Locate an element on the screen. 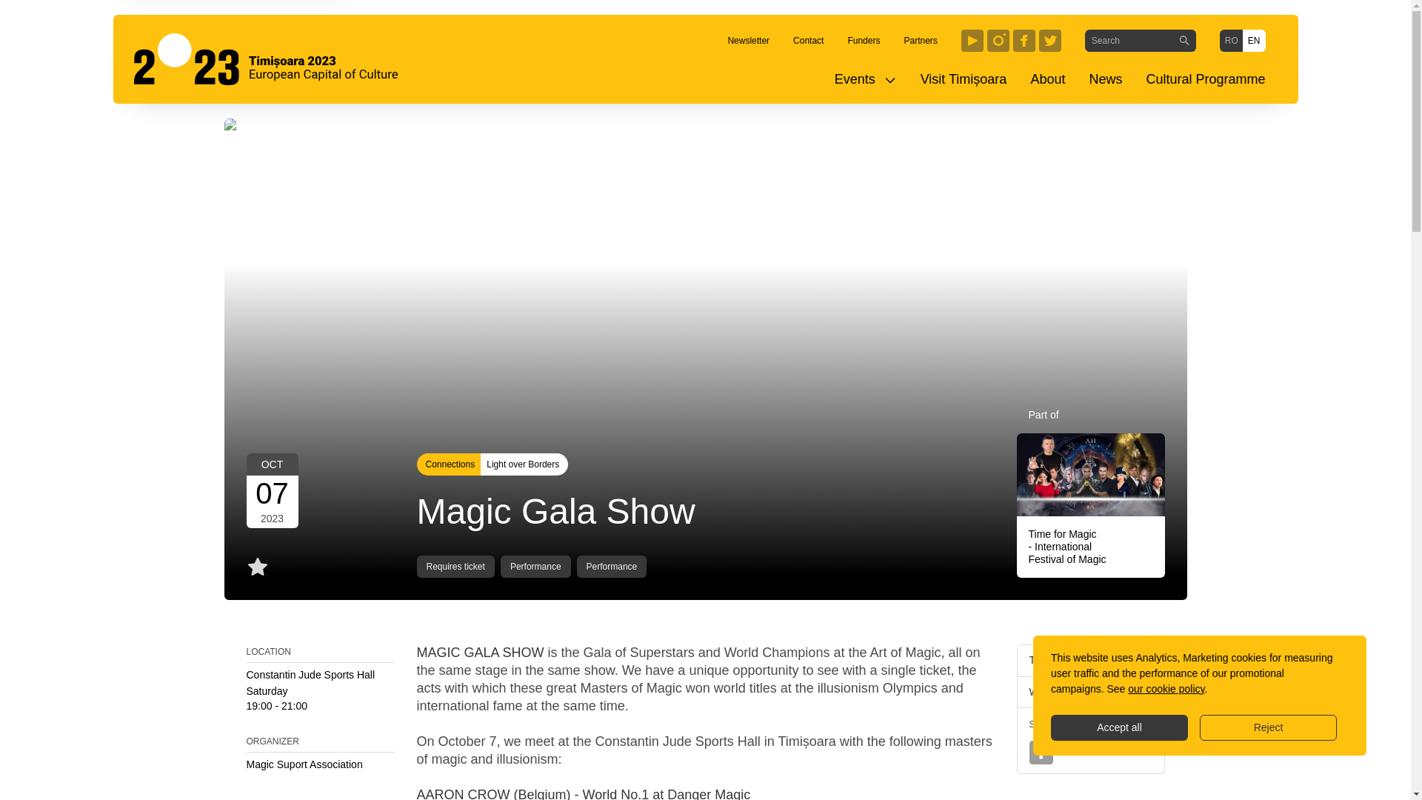 This screenshot has height=800, width=1422. About is located at coordinates (1047, 79).